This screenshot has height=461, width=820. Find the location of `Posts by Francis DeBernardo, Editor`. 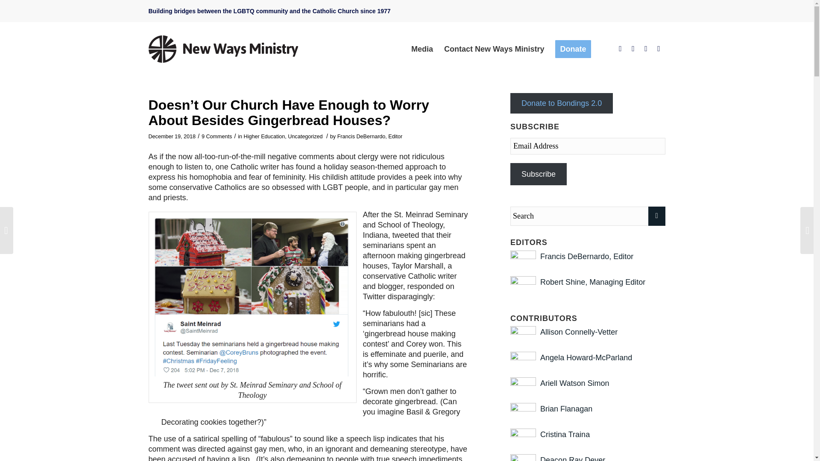

Posts by Francis DeBernardo, Editor is located at coordinates (370, 137).